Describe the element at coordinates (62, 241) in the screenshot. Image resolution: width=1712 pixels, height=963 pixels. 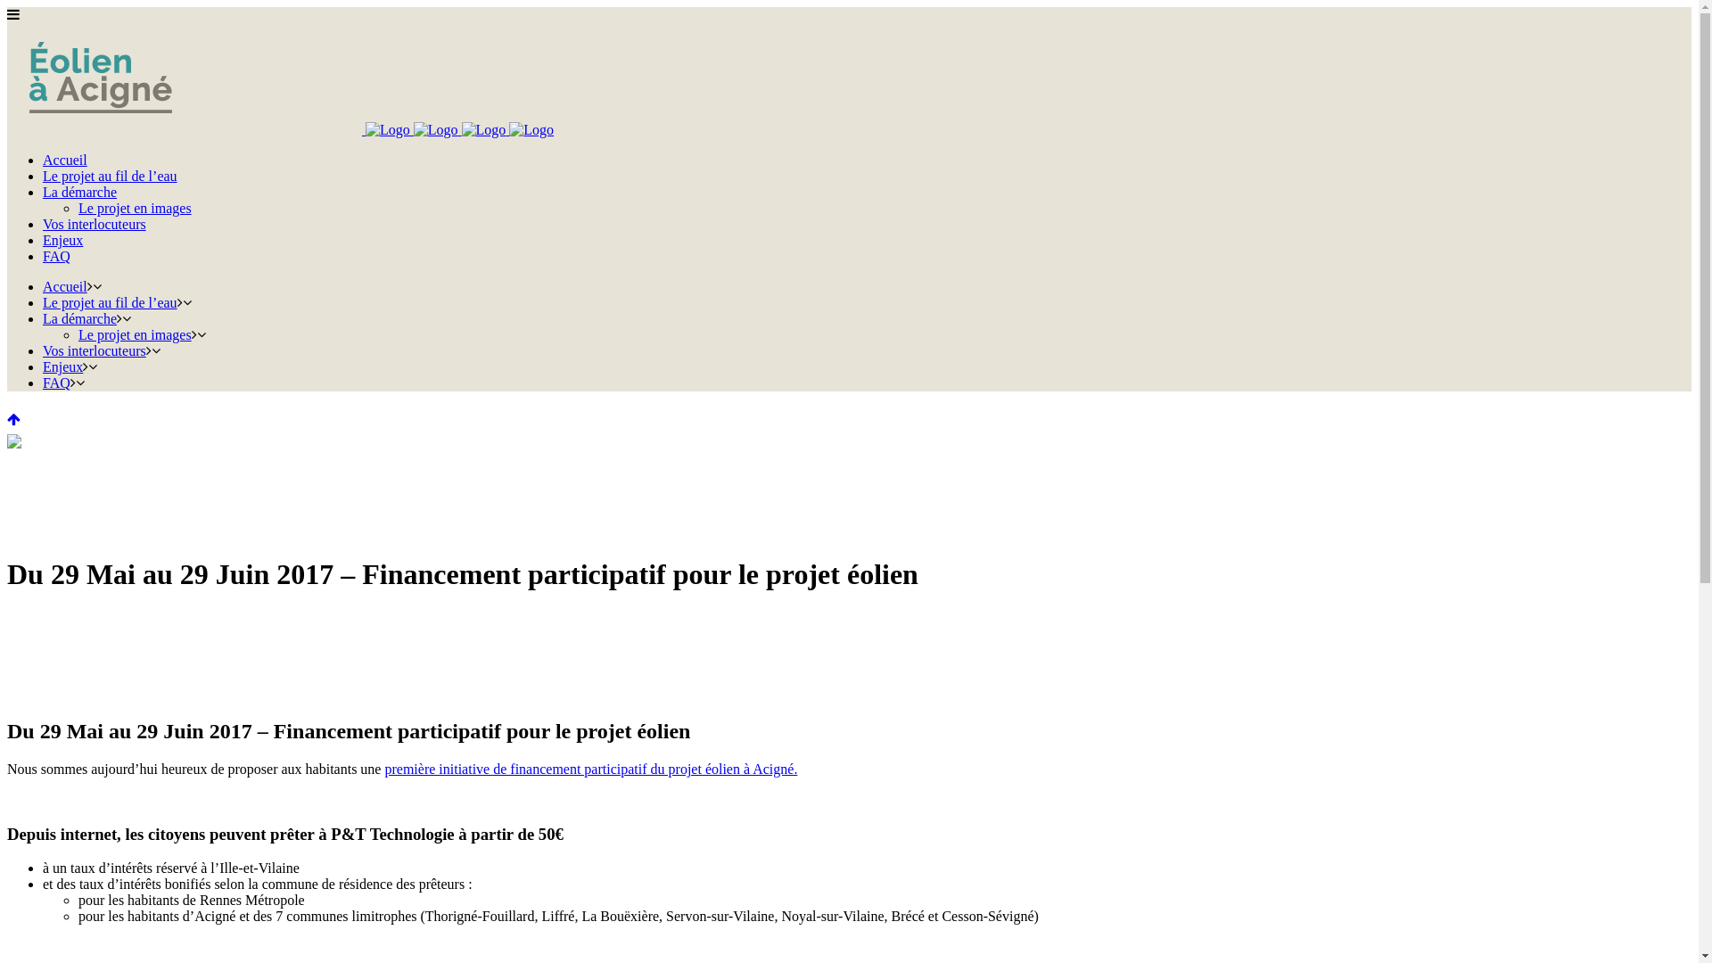
I see `Enjeux` at that location.